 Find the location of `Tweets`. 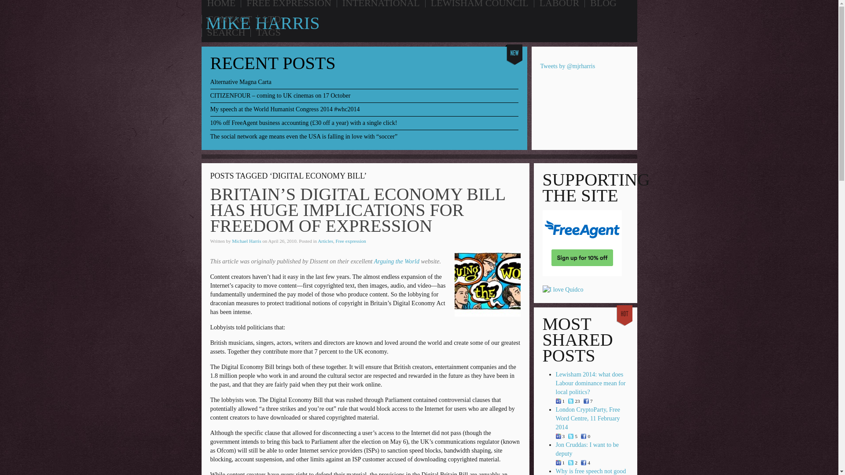

Tweets is located at coordinates (570, 436).